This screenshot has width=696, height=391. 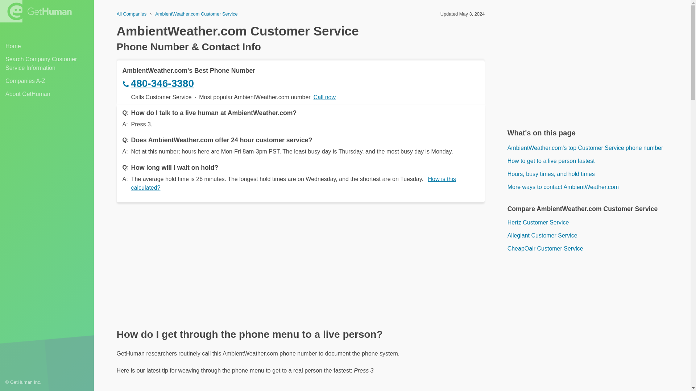 What do you see at coordinates (47, 64) in the screenshot?
I see `Search Company Customer Service Information` at bounding box center [47, 64].